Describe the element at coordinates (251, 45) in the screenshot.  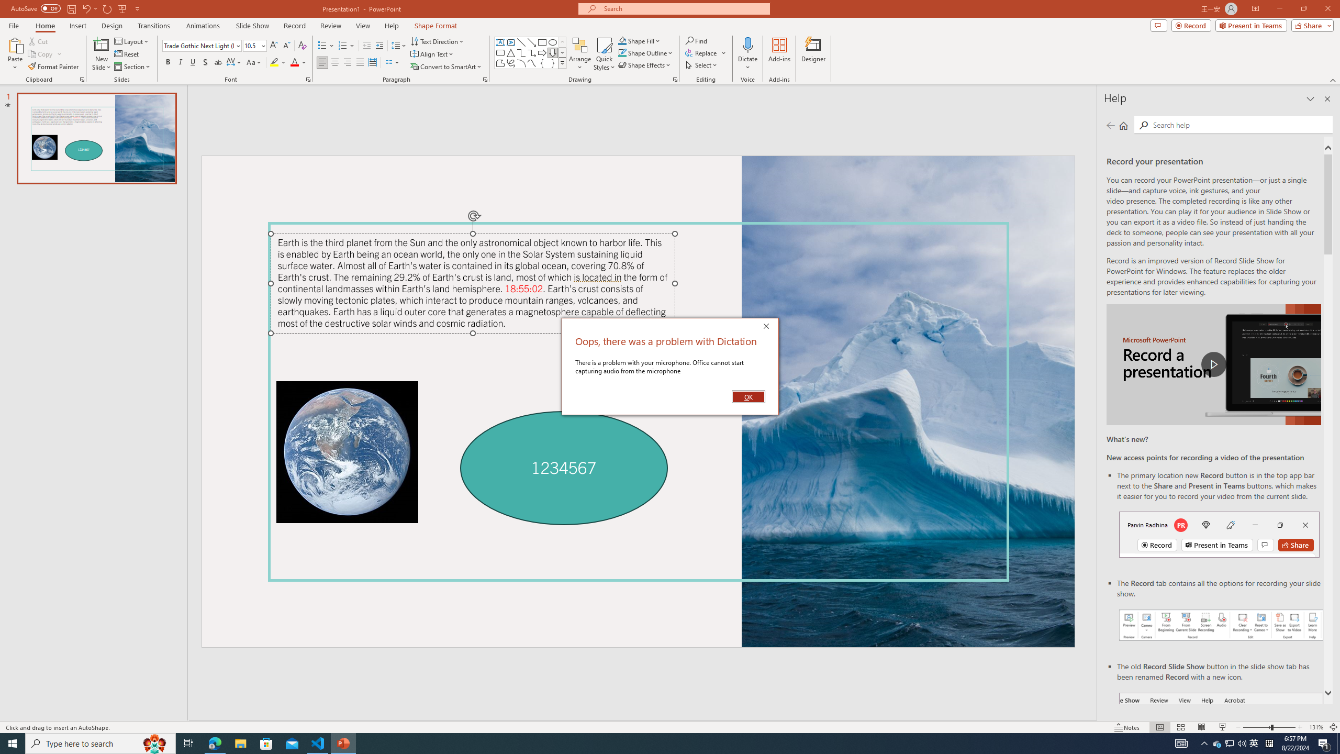
I see `Font Size` at that location.